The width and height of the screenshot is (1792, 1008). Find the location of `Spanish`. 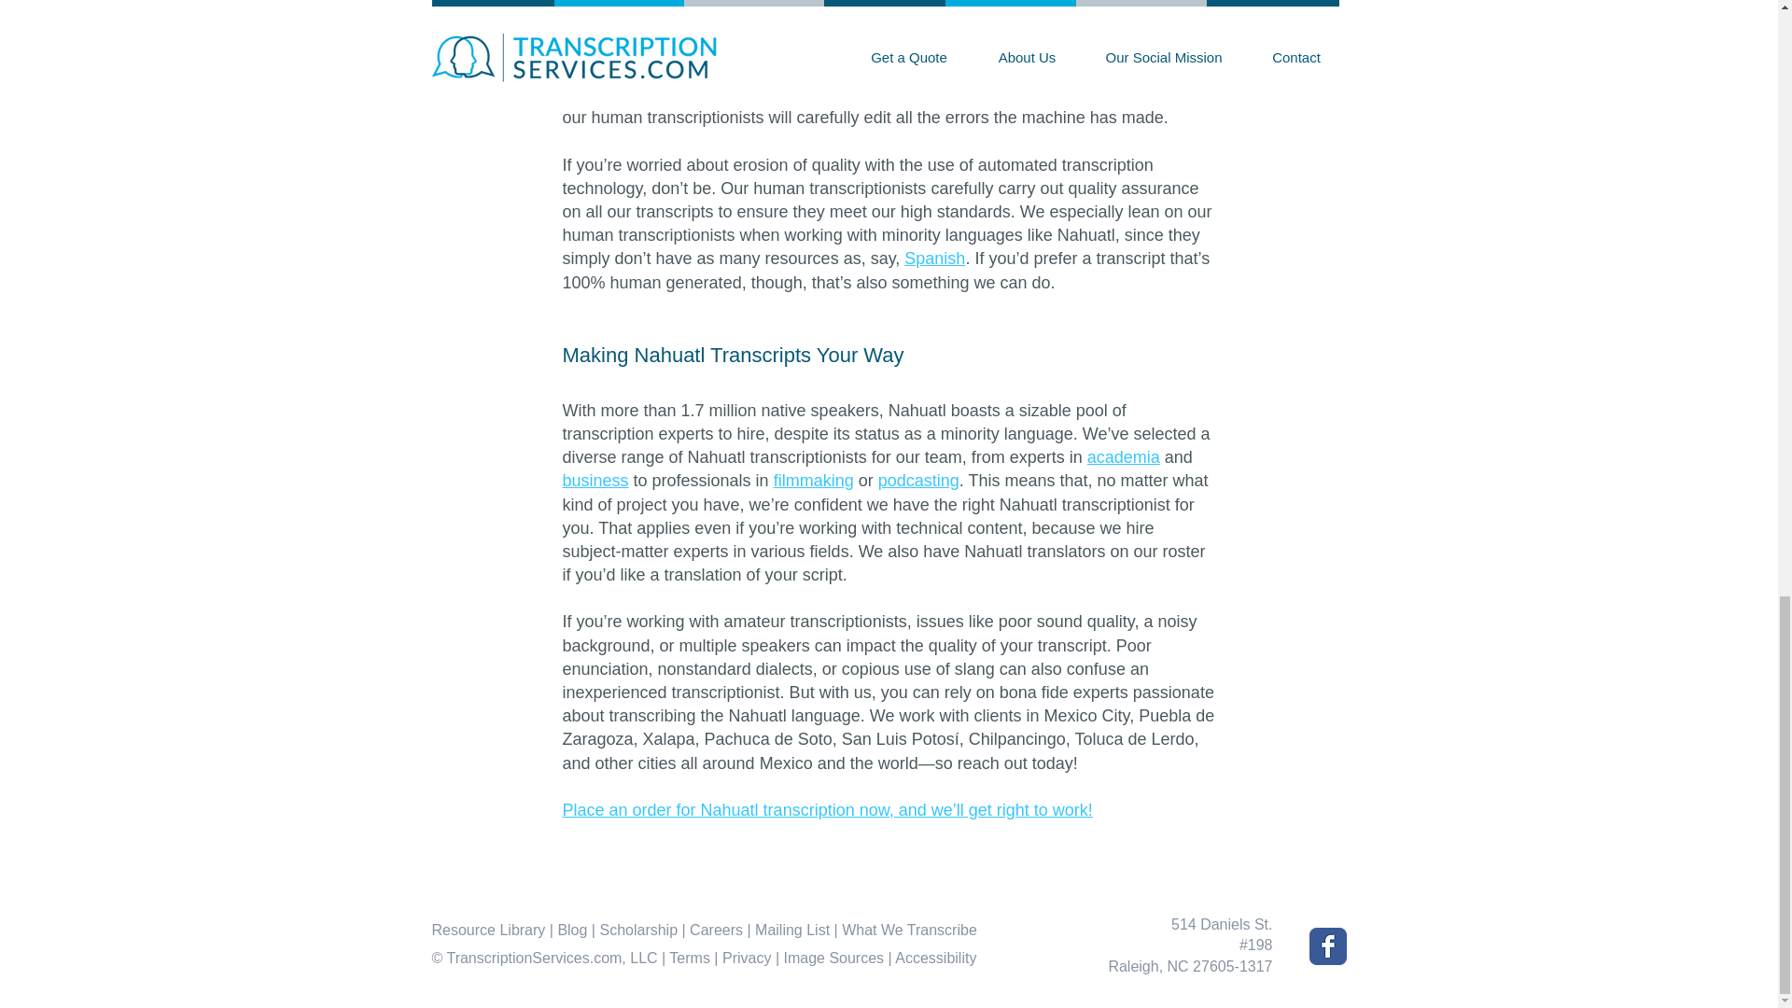

Spanish is located at coordinates (935, 258).